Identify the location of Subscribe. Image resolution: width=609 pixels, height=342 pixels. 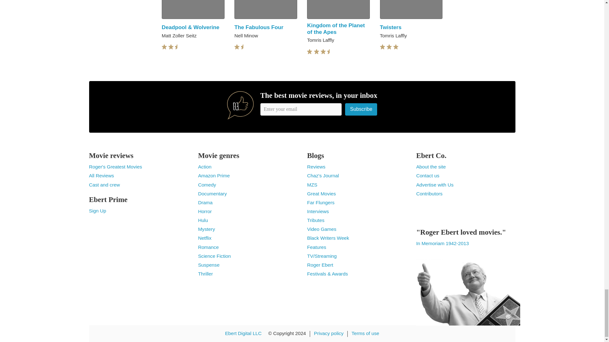
(361, 110).